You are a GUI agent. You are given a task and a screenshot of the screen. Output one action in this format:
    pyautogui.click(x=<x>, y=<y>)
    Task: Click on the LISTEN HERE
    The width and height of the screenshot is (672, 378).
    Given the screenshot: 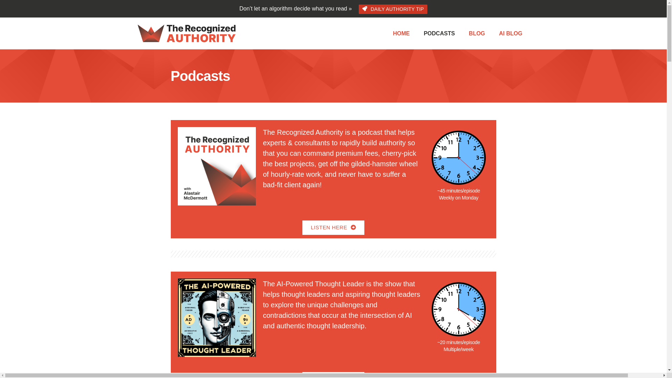 What is the action you would take?
    pyautogui.click(x=333, y=375)
    